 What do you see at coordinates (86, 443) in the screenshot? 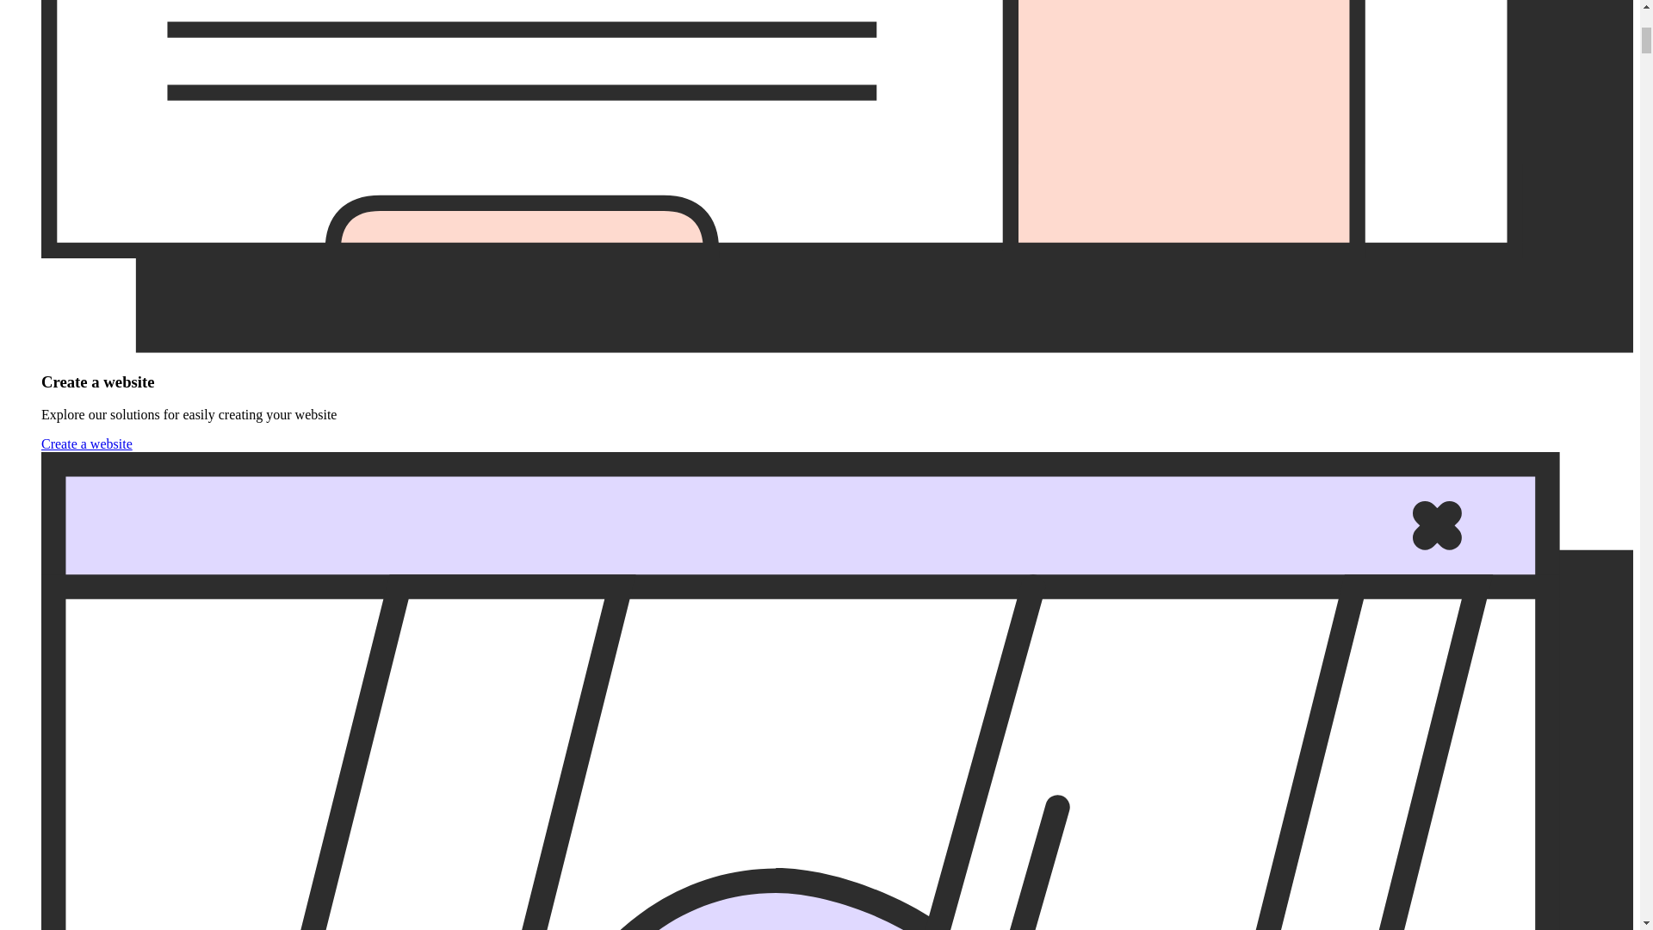
I see `Create a website` at bounding box center [86, 443].